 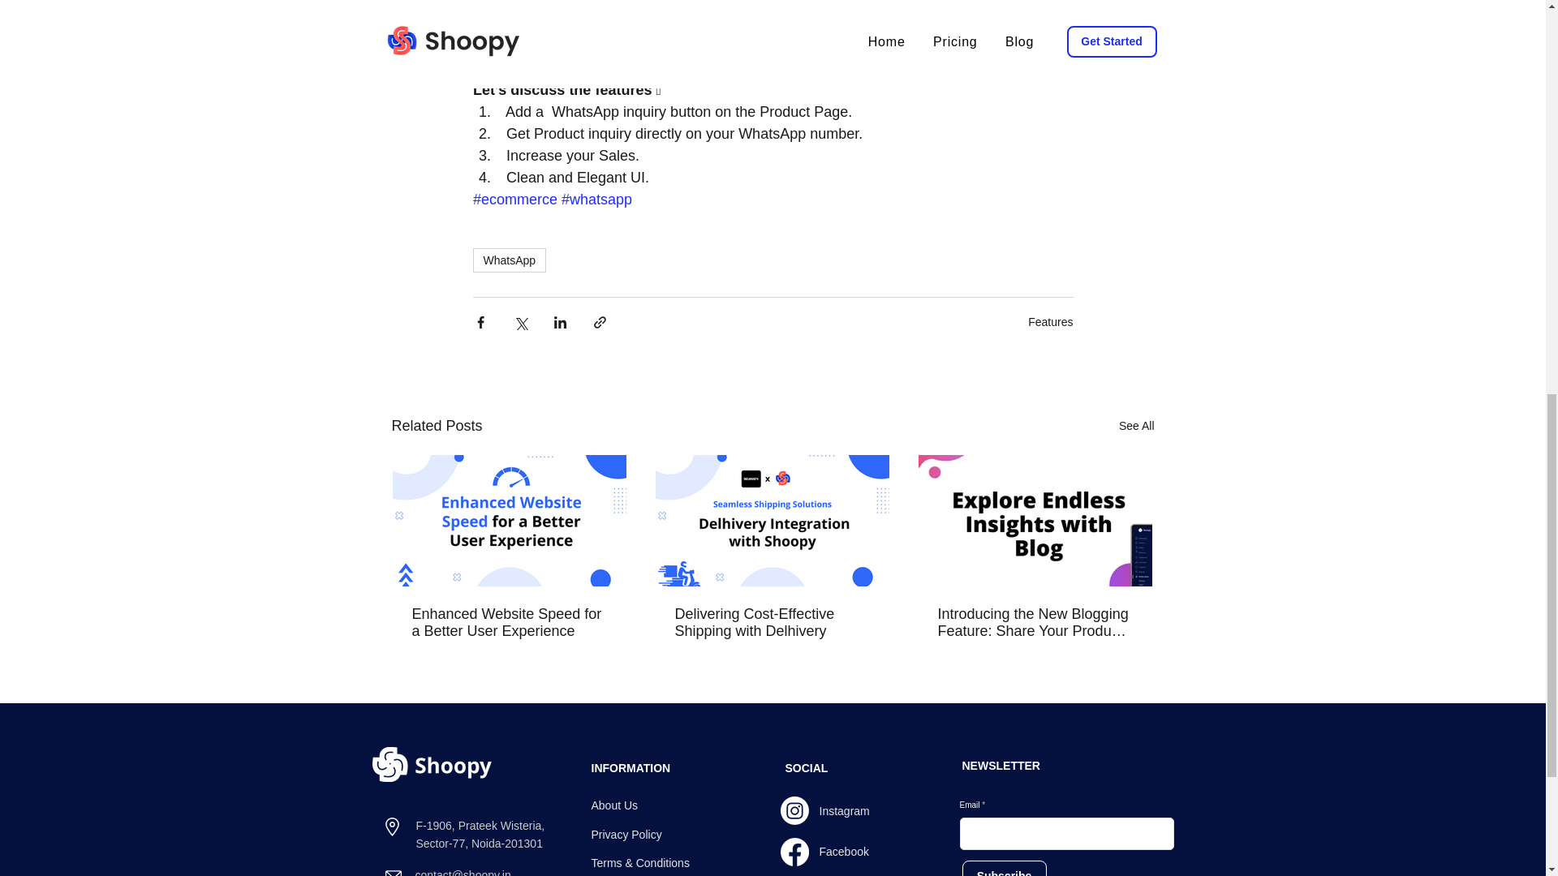 I want to click on Enhanced Website Speed for a Better User Experience, so click(x=510, y=623).